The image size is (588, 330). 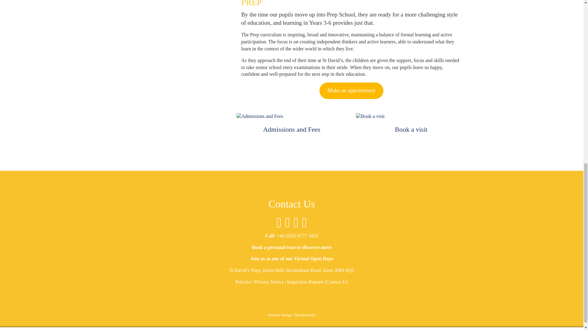 What do you see at coordinates (411, 130) in the screenshot?
I see `Book a visit` at bounding box center [411, 130].